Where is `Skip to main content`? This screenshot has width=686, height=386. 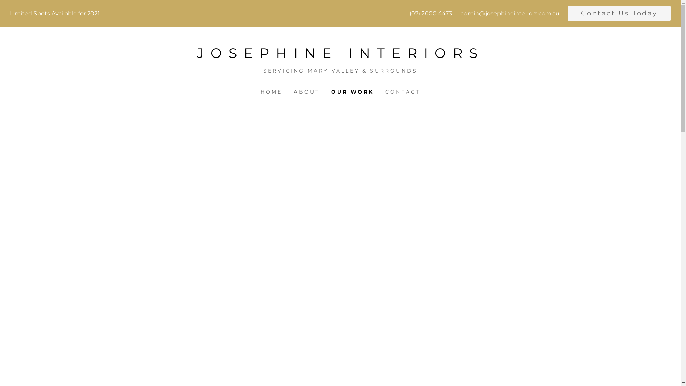
Skip to main content is located at coordinates (6, 6).